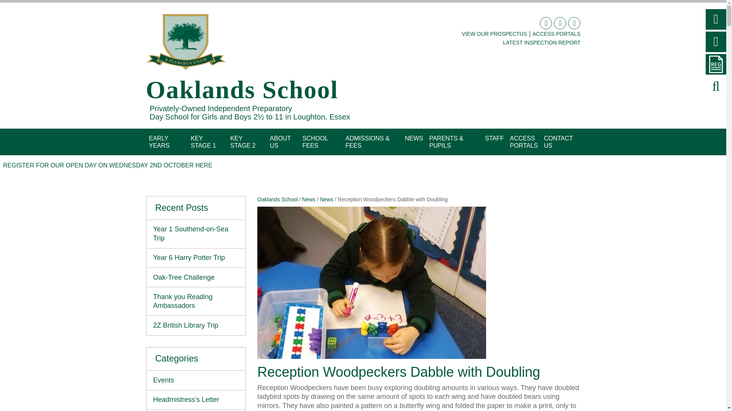 Image resolution: width=732 pixels, height=411 pixels. What do you see at coordinates (185, 41) in the screenshot?
I see `Oaklands School` at bounding box center [185, 41].